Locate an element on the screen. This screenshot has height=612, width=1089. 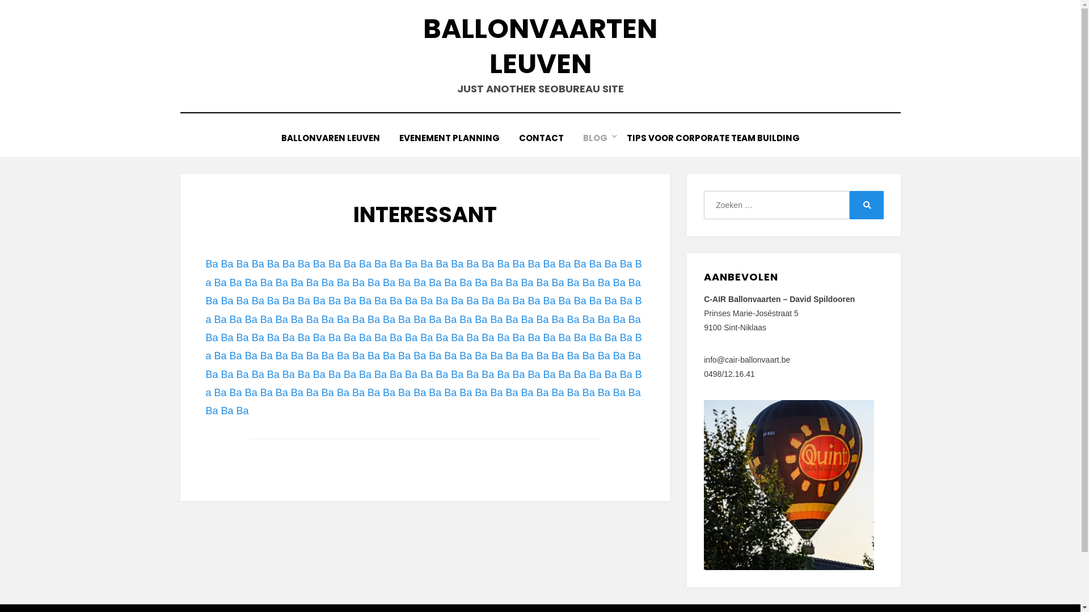
Ba is located at coordinates (267, 393).